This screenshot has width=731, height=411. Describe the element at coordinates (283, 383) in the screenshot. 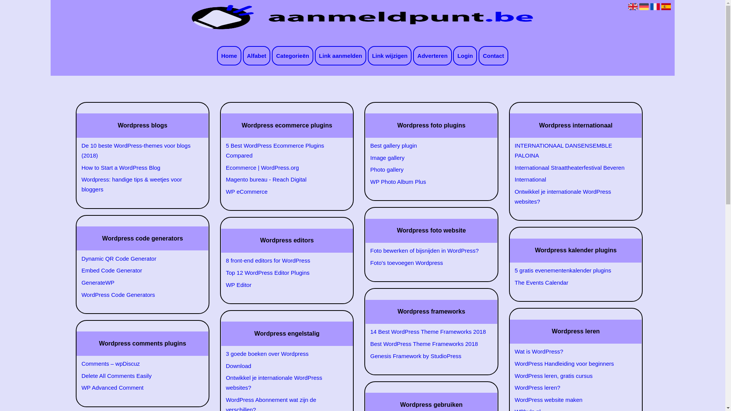

I see `Ontwikkel je internationale WordPress websites?` at that location.